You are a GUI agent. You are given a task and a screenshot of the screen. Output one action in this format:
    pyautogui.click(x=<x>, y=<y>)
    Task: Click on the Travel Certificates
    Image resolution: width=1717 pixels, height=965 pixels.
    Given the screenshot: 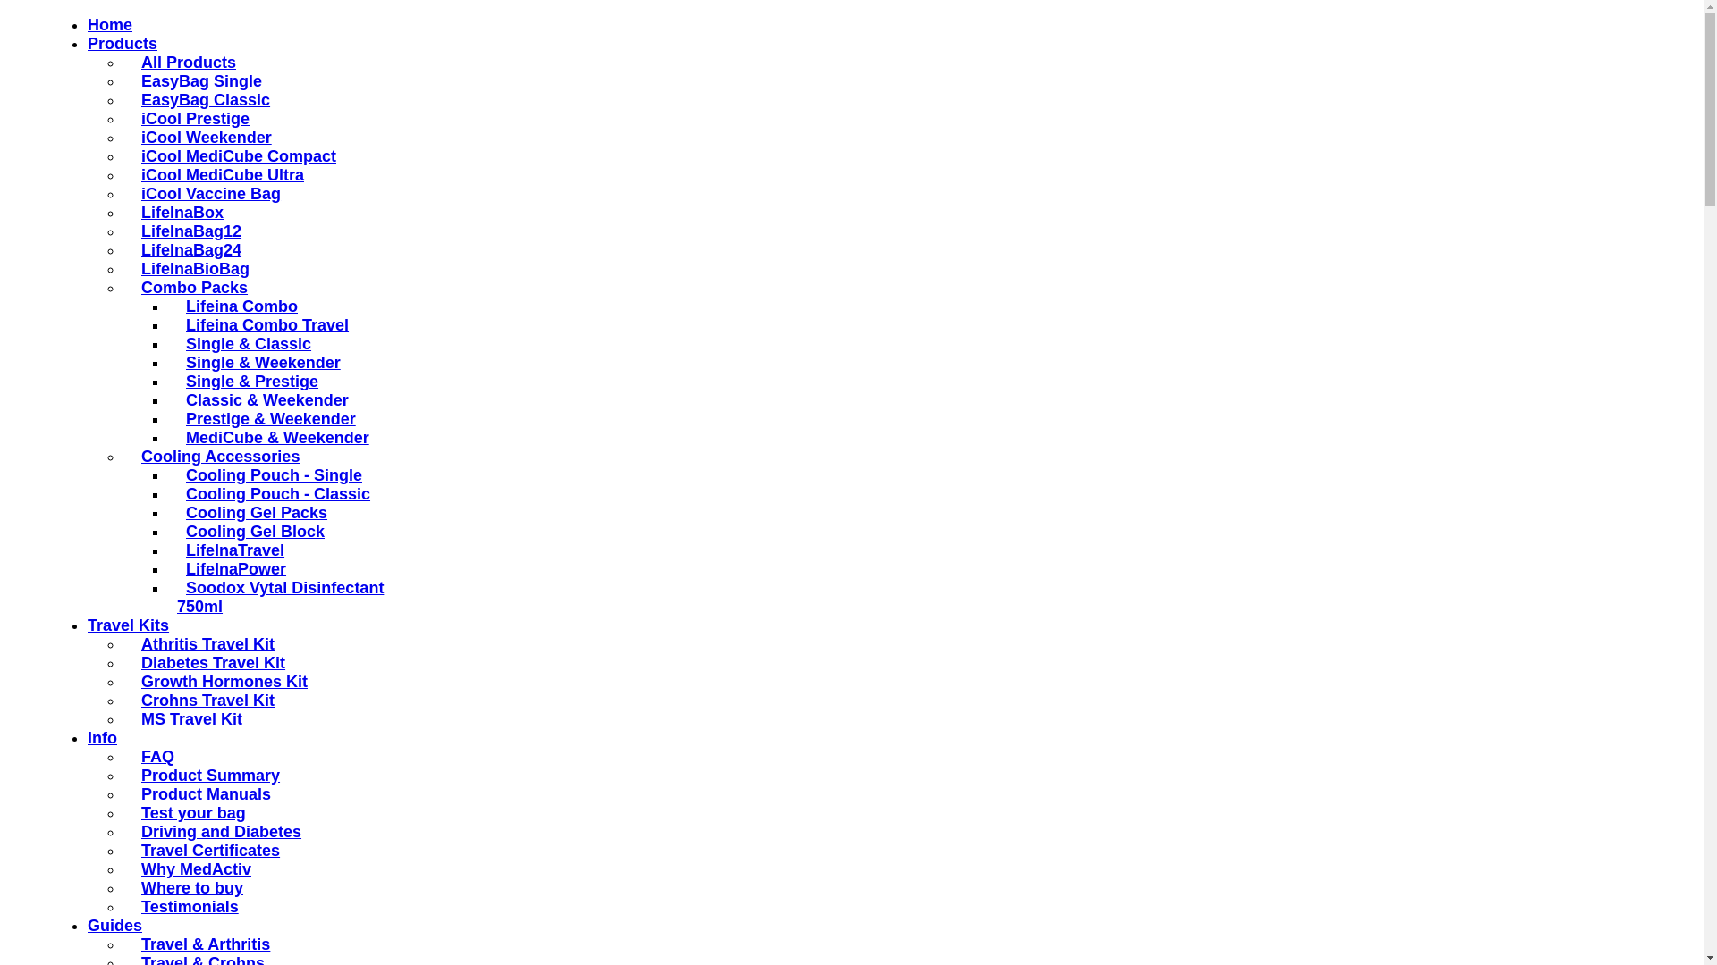 What is the action you would take?
    pyautogui.click(x=206, y=851)
    